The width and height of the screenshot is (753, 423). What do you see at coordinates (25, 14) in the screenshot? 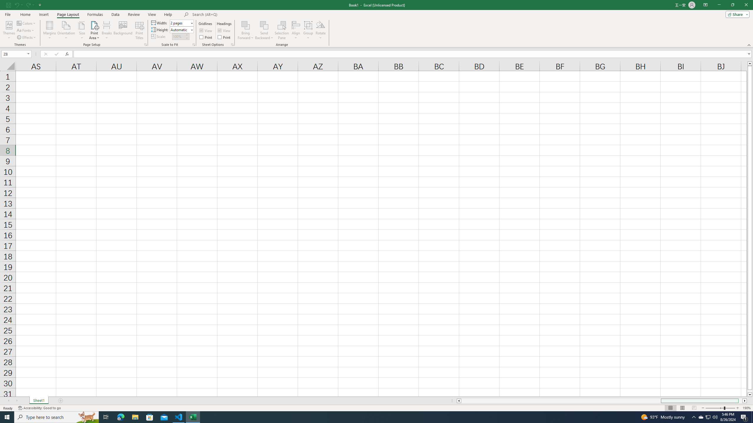
I see `Home` at bounding box center [25, 14].